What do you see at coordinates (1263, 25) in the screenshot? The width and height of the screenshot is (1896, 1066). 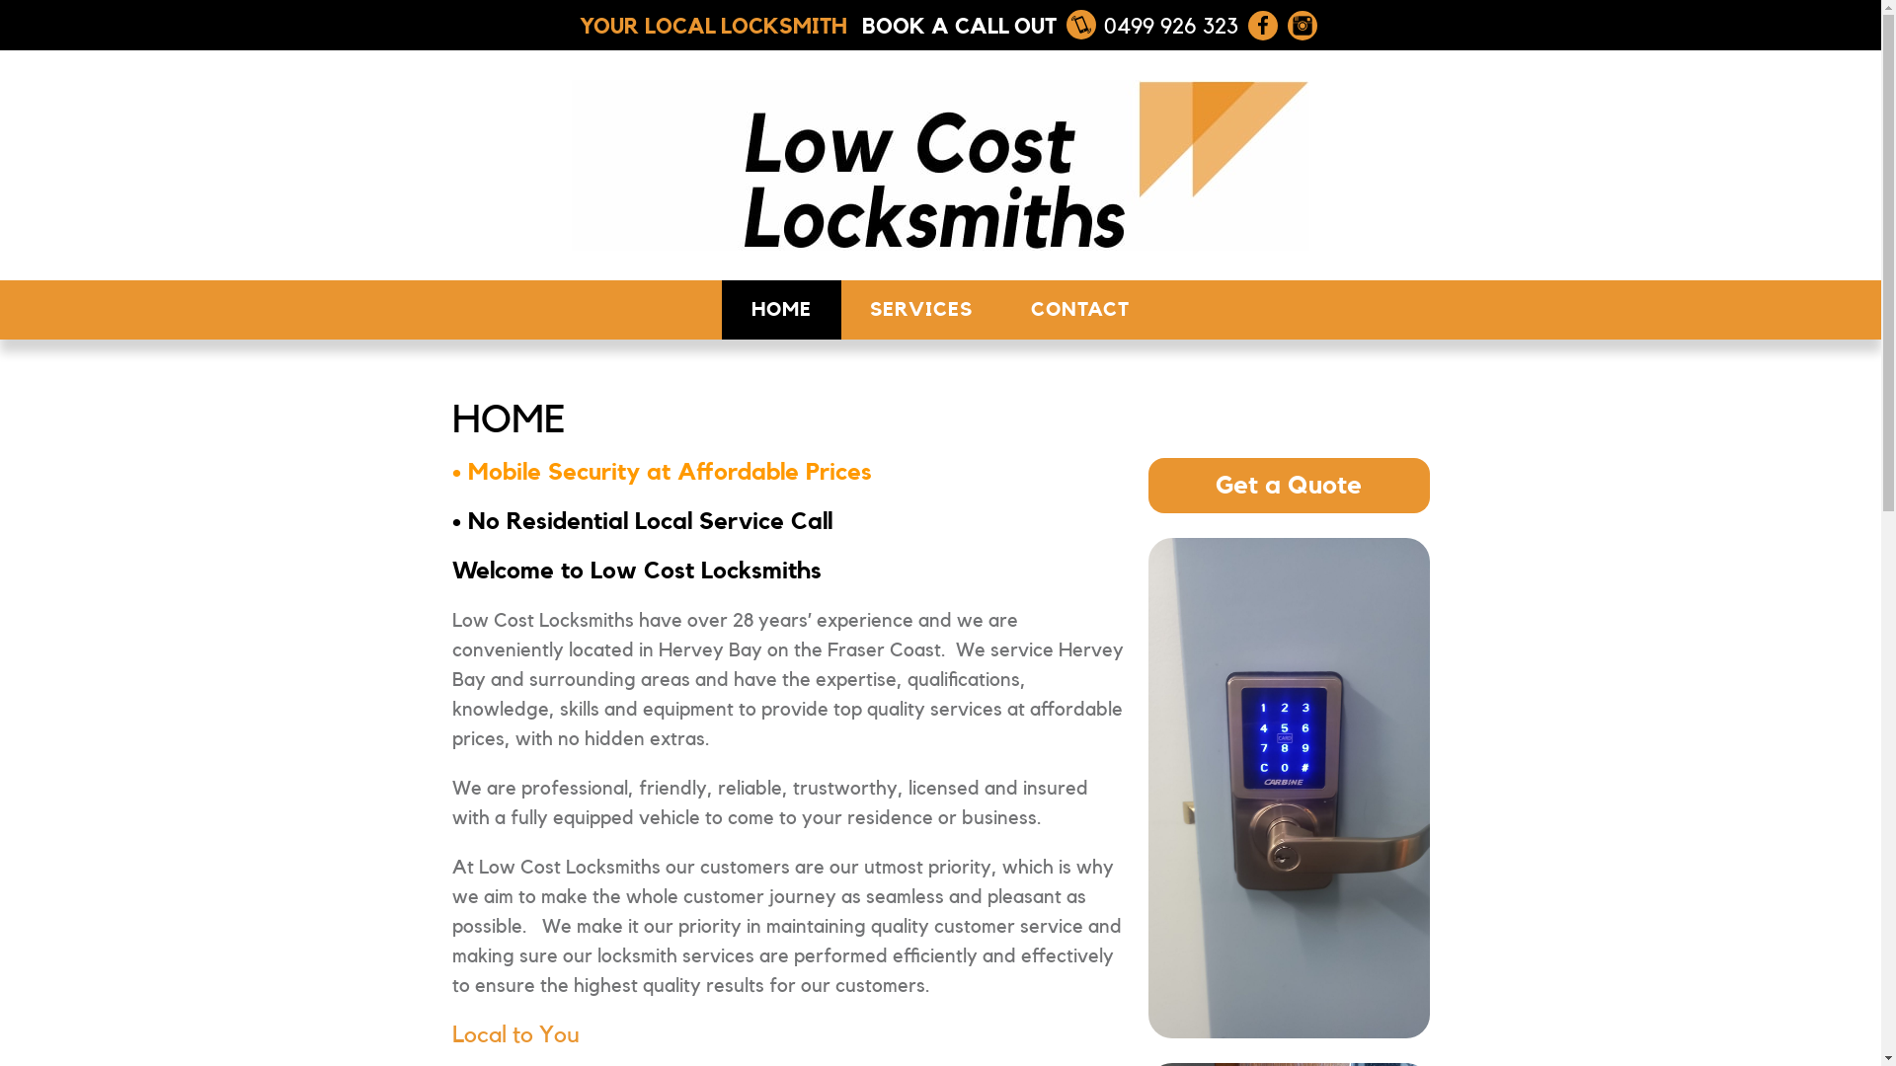 I see `facebook` at bounding box center [1263, 25].